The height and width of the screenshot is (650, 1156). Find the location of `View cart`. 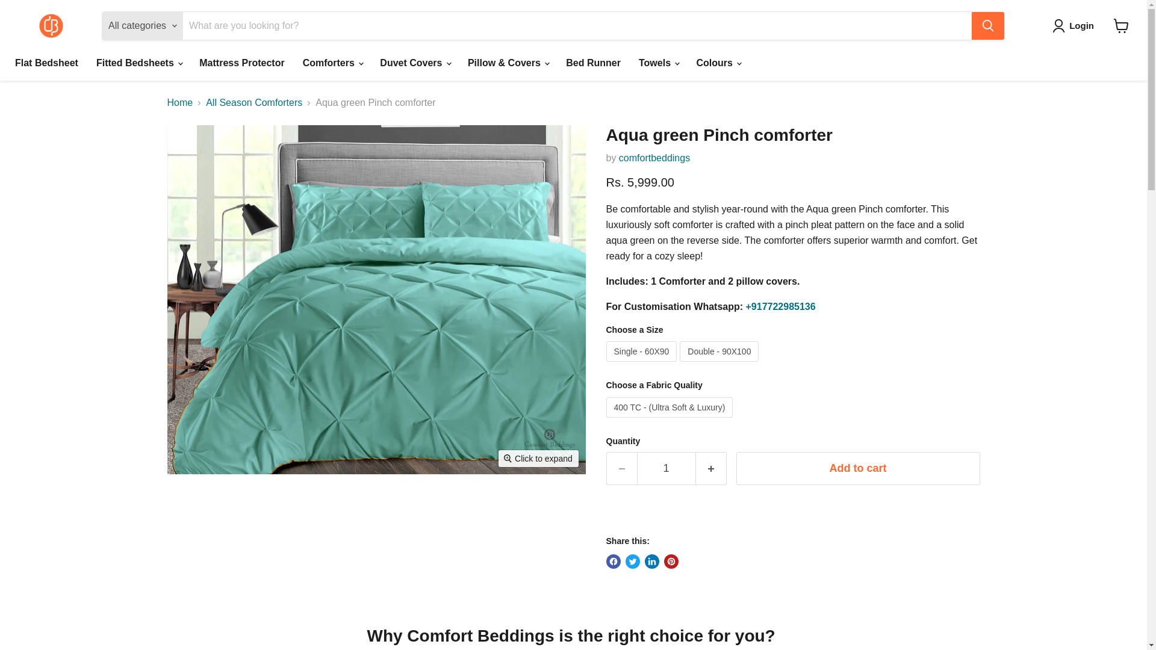

View cart is located at coordinates (1121, 25).